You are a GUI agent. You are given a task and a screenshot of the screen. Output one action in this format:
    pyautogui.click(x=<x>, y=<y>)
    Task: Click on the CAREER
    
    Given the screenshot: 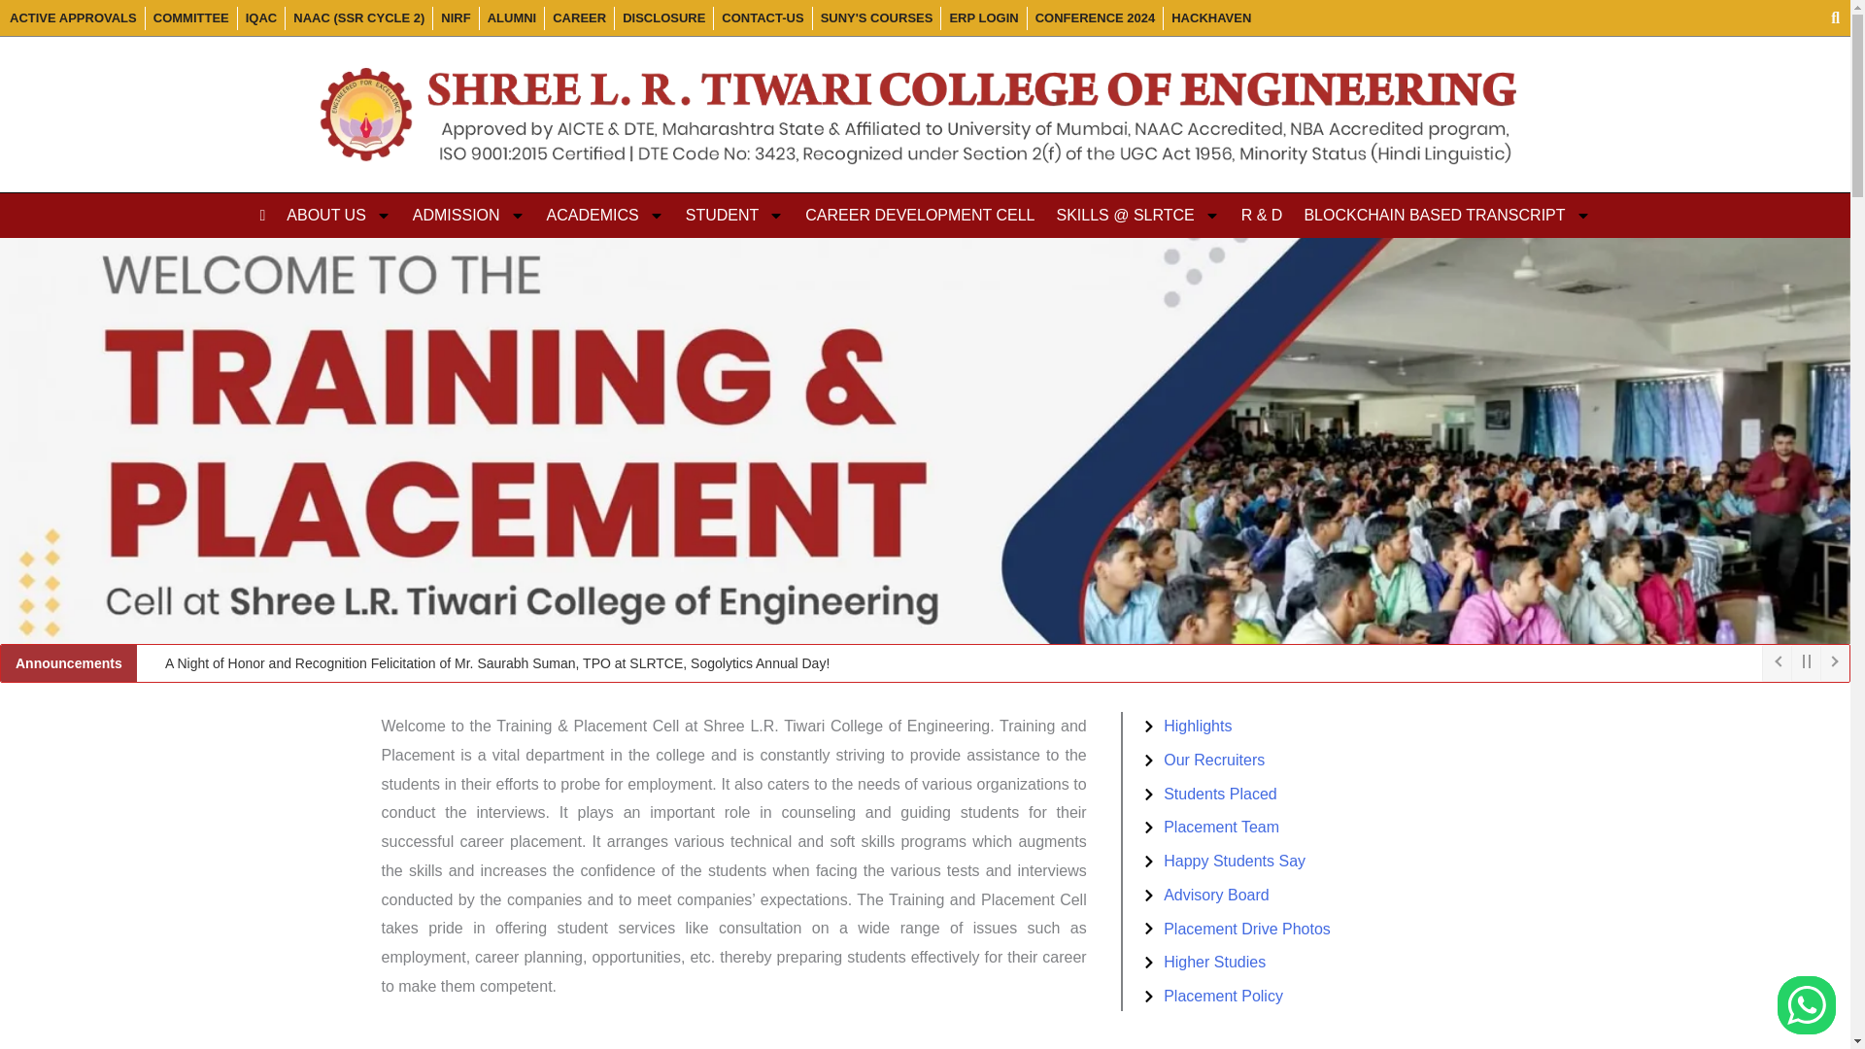 What is the action you would take?
    pyautogui.click(x=579, y=17)
    